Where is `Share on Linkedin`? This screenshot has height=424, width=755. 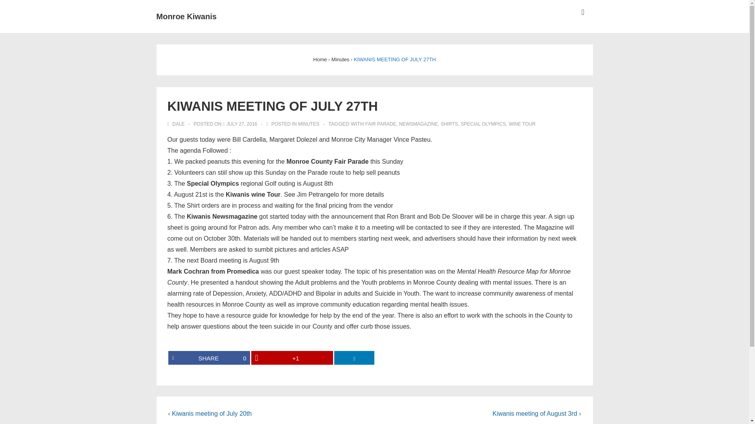
Share on Linkedin is located at coordinates (242, 124).